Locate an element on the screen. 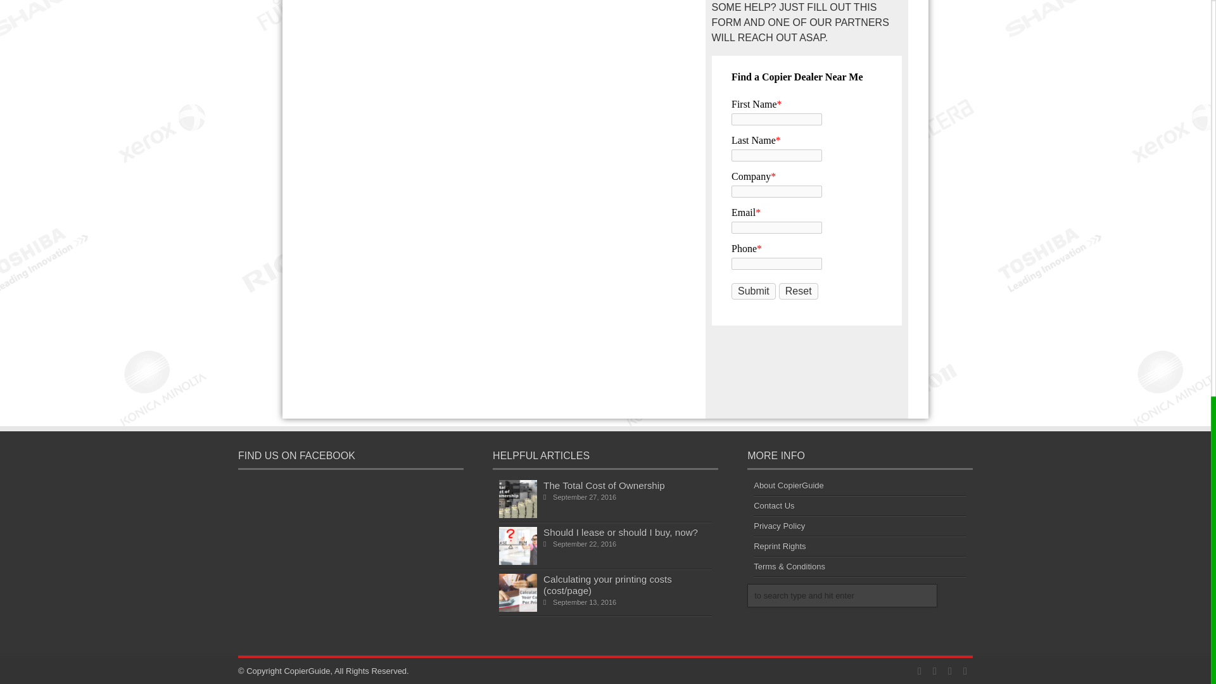  to search type and hit enter is located at coordinates (842, 595).